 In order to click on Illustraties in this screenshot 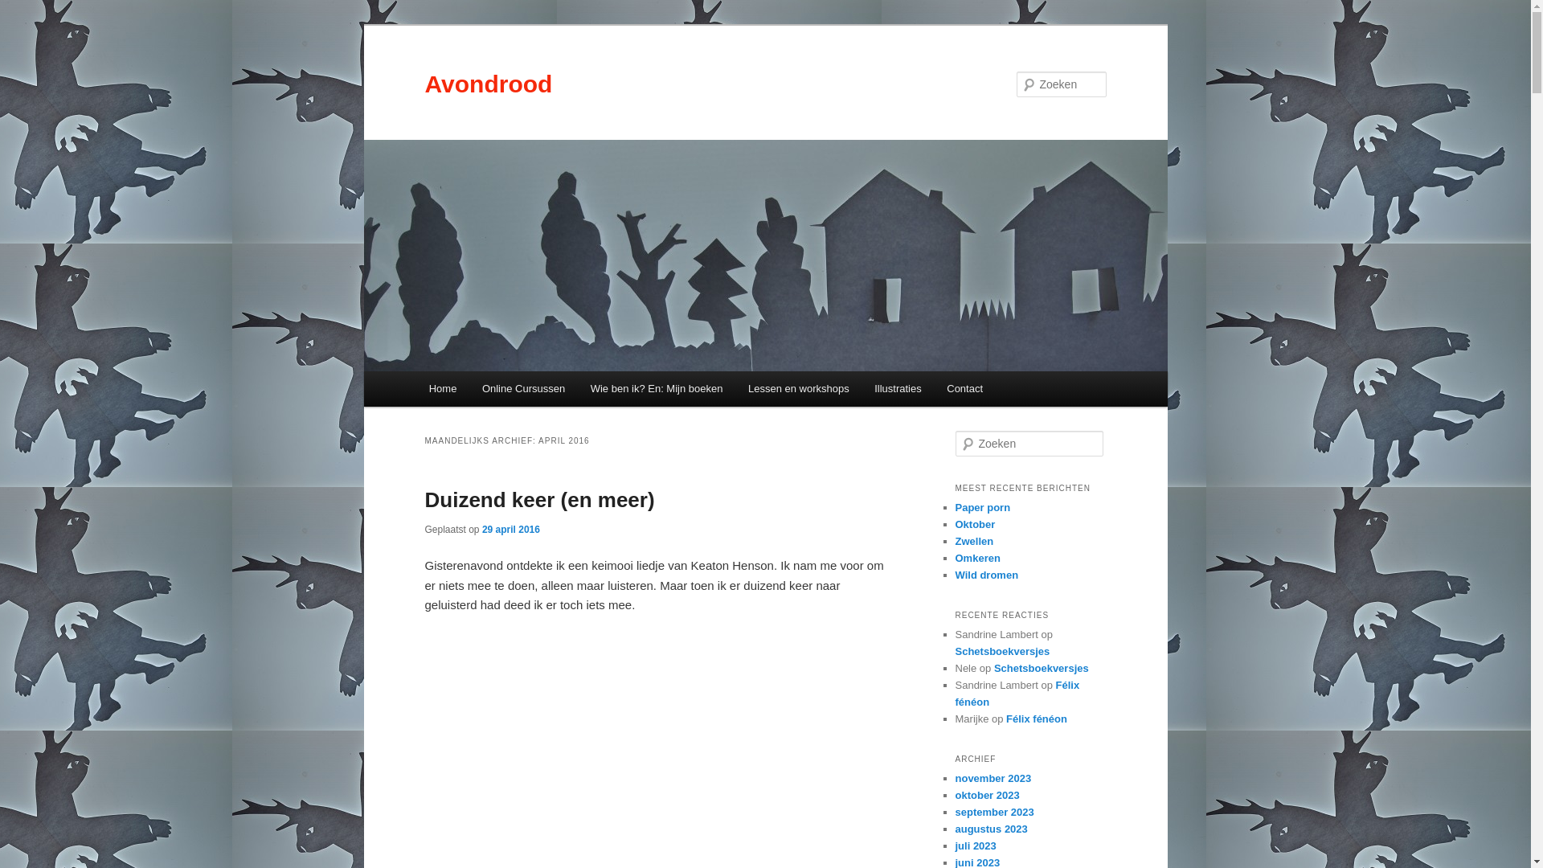, I will do `click(898, 389)`.